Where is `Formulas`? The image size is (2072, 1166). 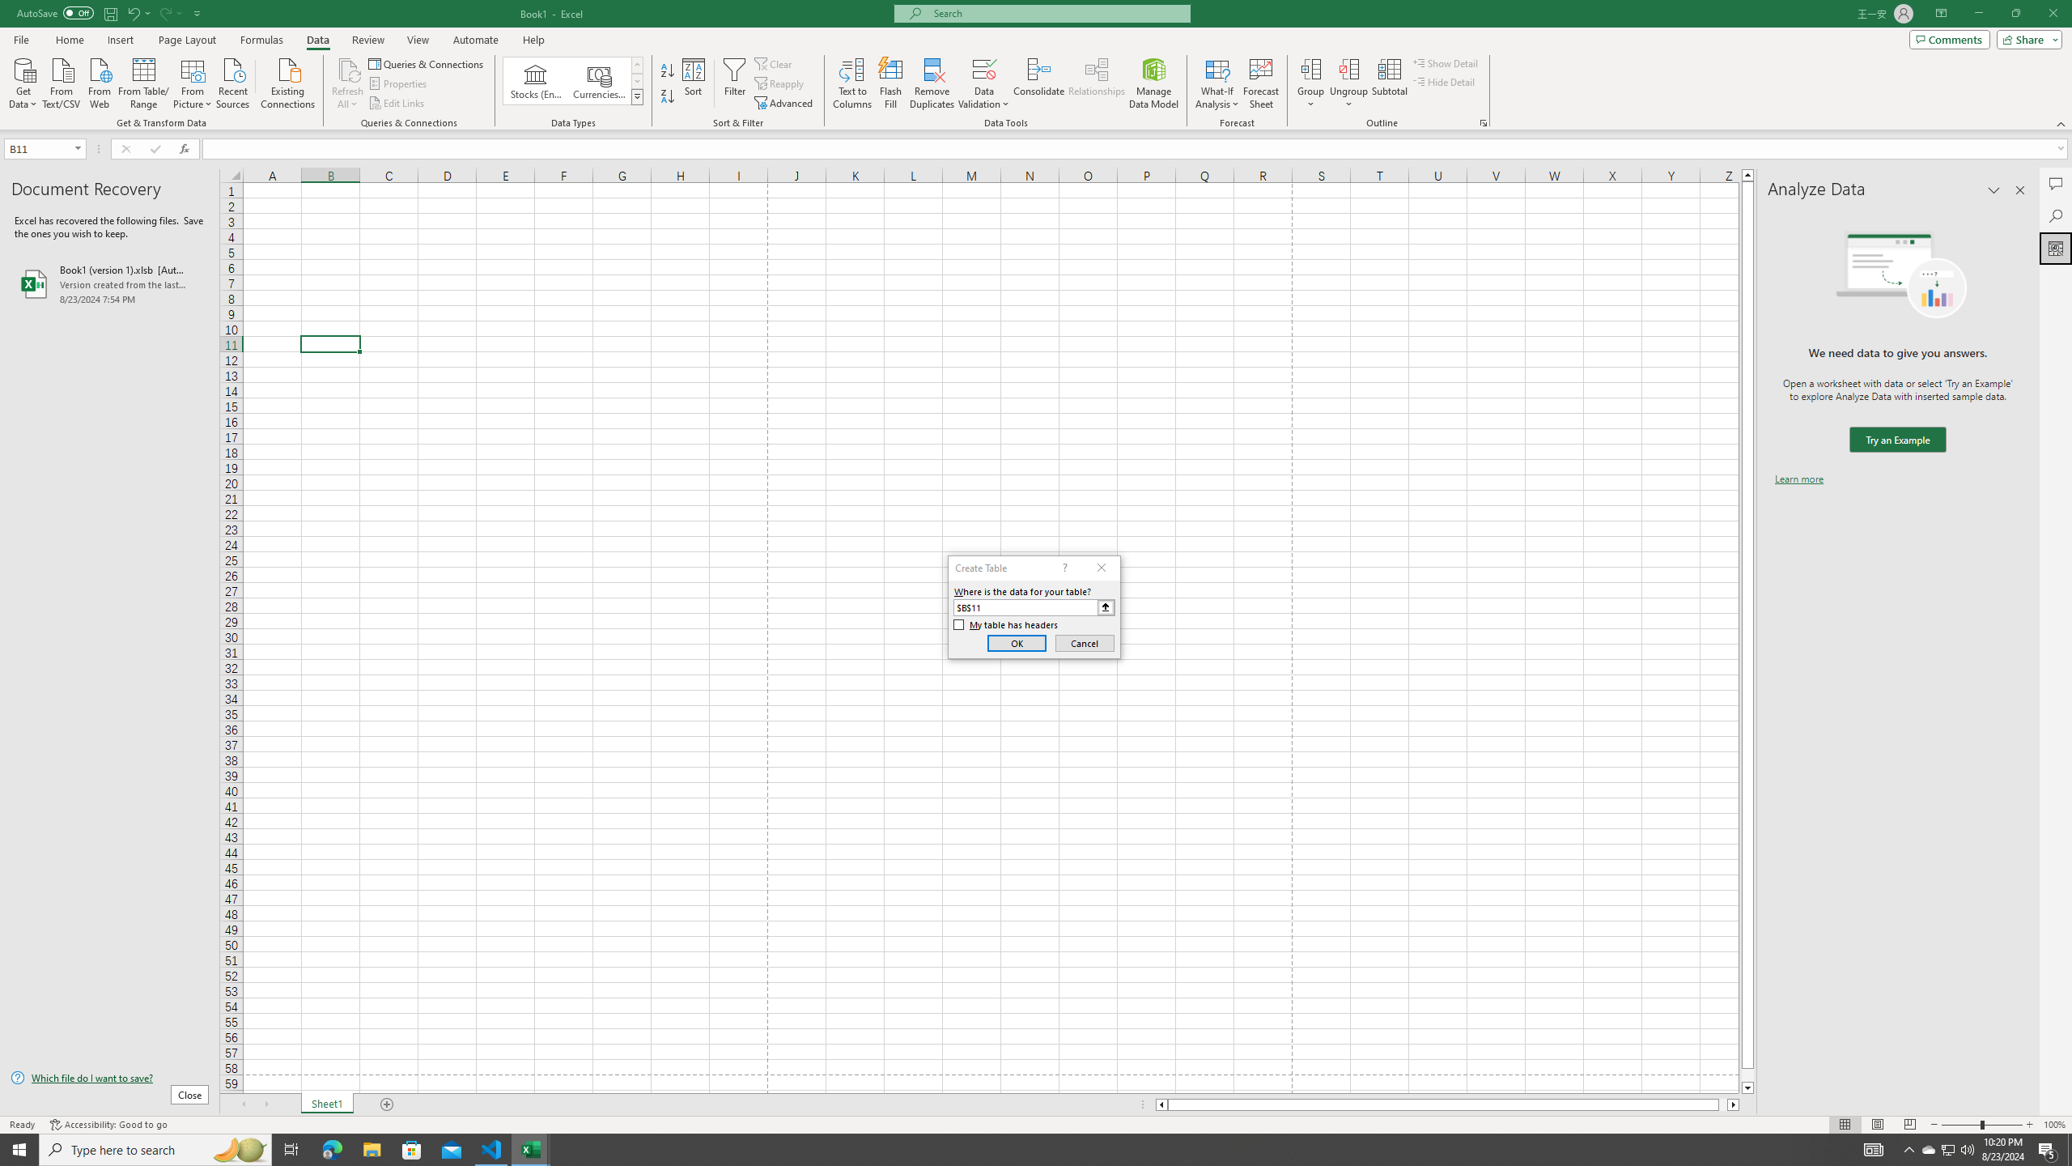
Formulas is located at coordinates (263, 40).